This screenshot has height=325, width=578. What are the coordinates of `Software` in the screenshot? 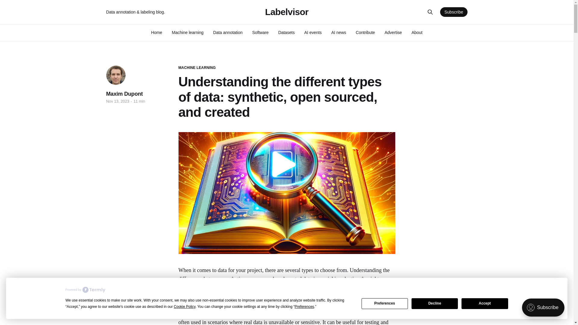 It's located at (260, 32).